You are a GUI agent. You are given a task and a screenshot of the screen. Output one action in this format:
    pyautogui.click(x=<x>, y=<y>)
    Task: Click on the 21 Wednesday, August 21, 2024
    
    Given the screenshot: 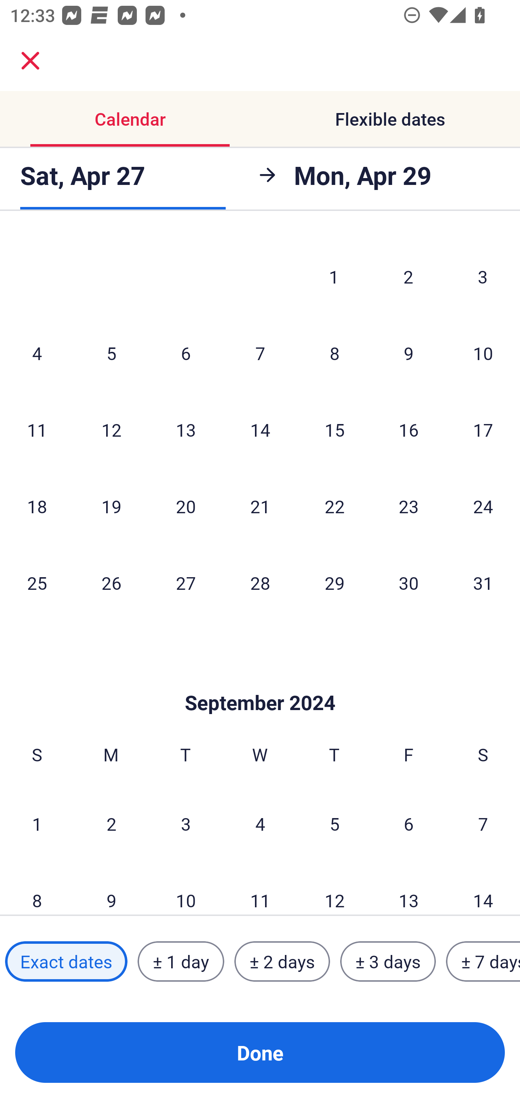 What is the action you would take?
    pyautogui.click(x=260, y=506)
    